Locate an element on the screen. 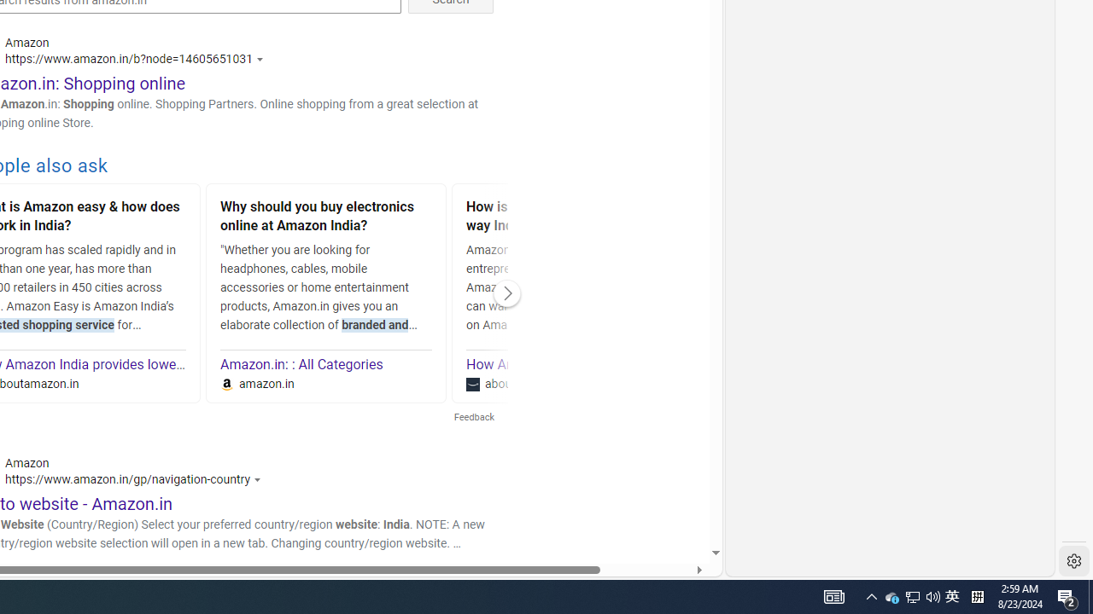  Search more is located at coordinates (676, 501).